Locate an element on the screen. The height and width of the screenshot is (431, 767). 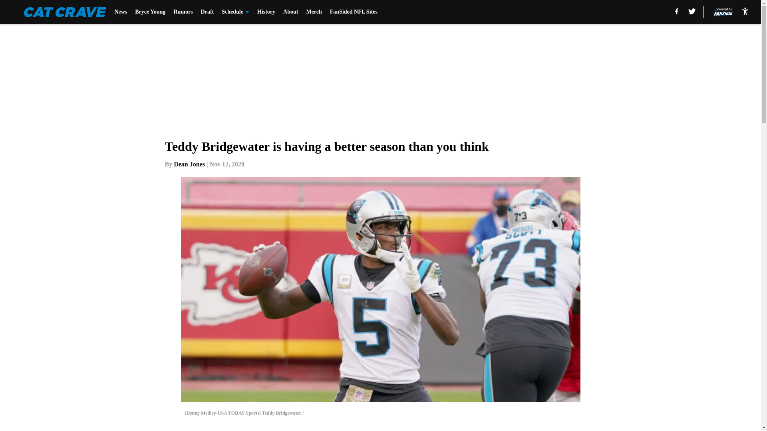
Merch is located at coordinates (314, 12).